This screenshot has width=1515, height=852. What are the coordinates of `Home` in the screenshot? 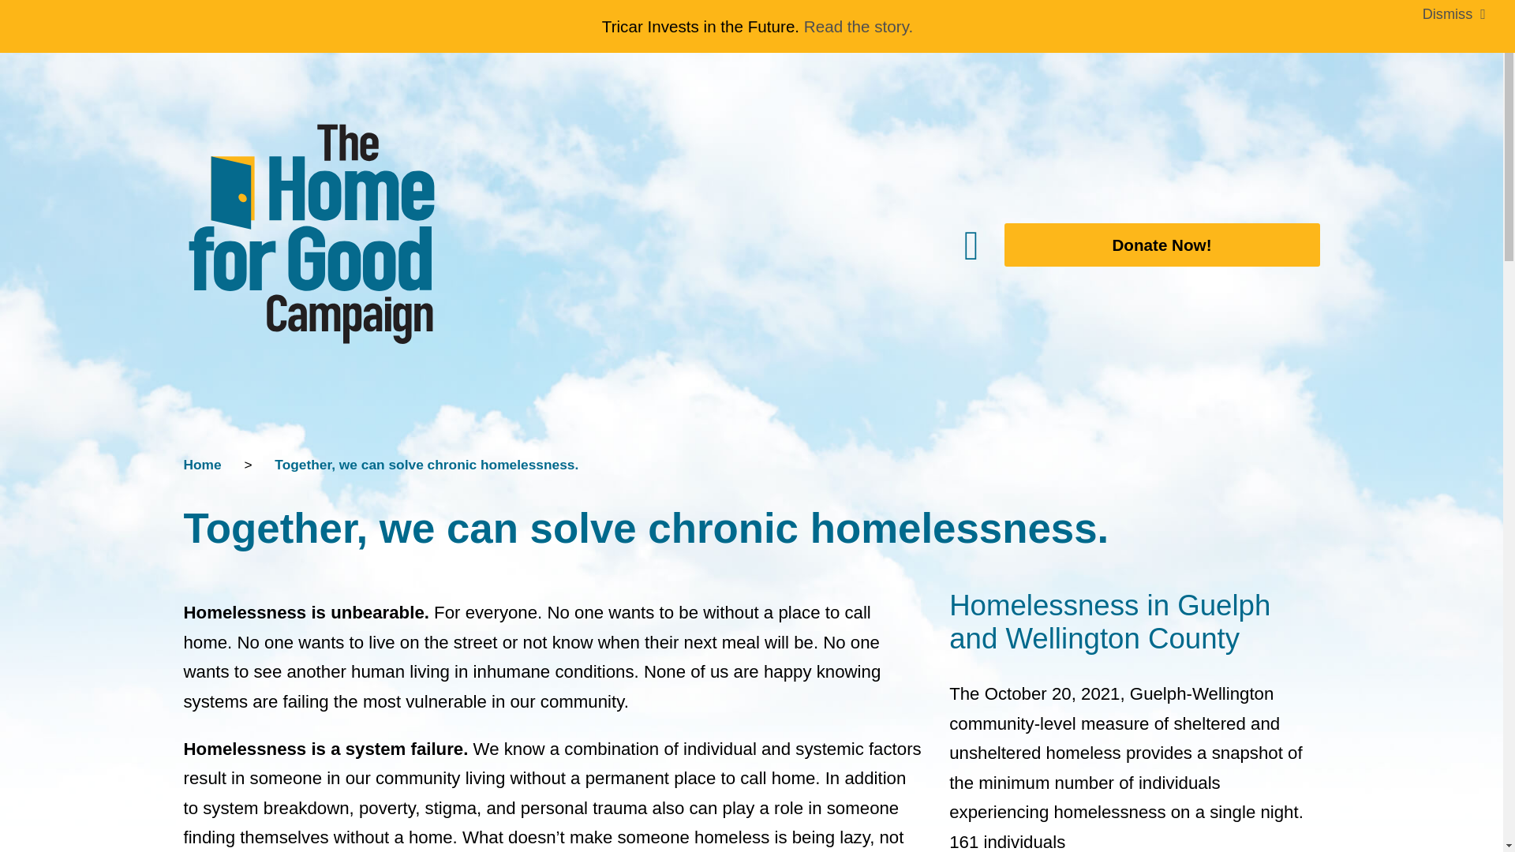 It's located at (202, 464).